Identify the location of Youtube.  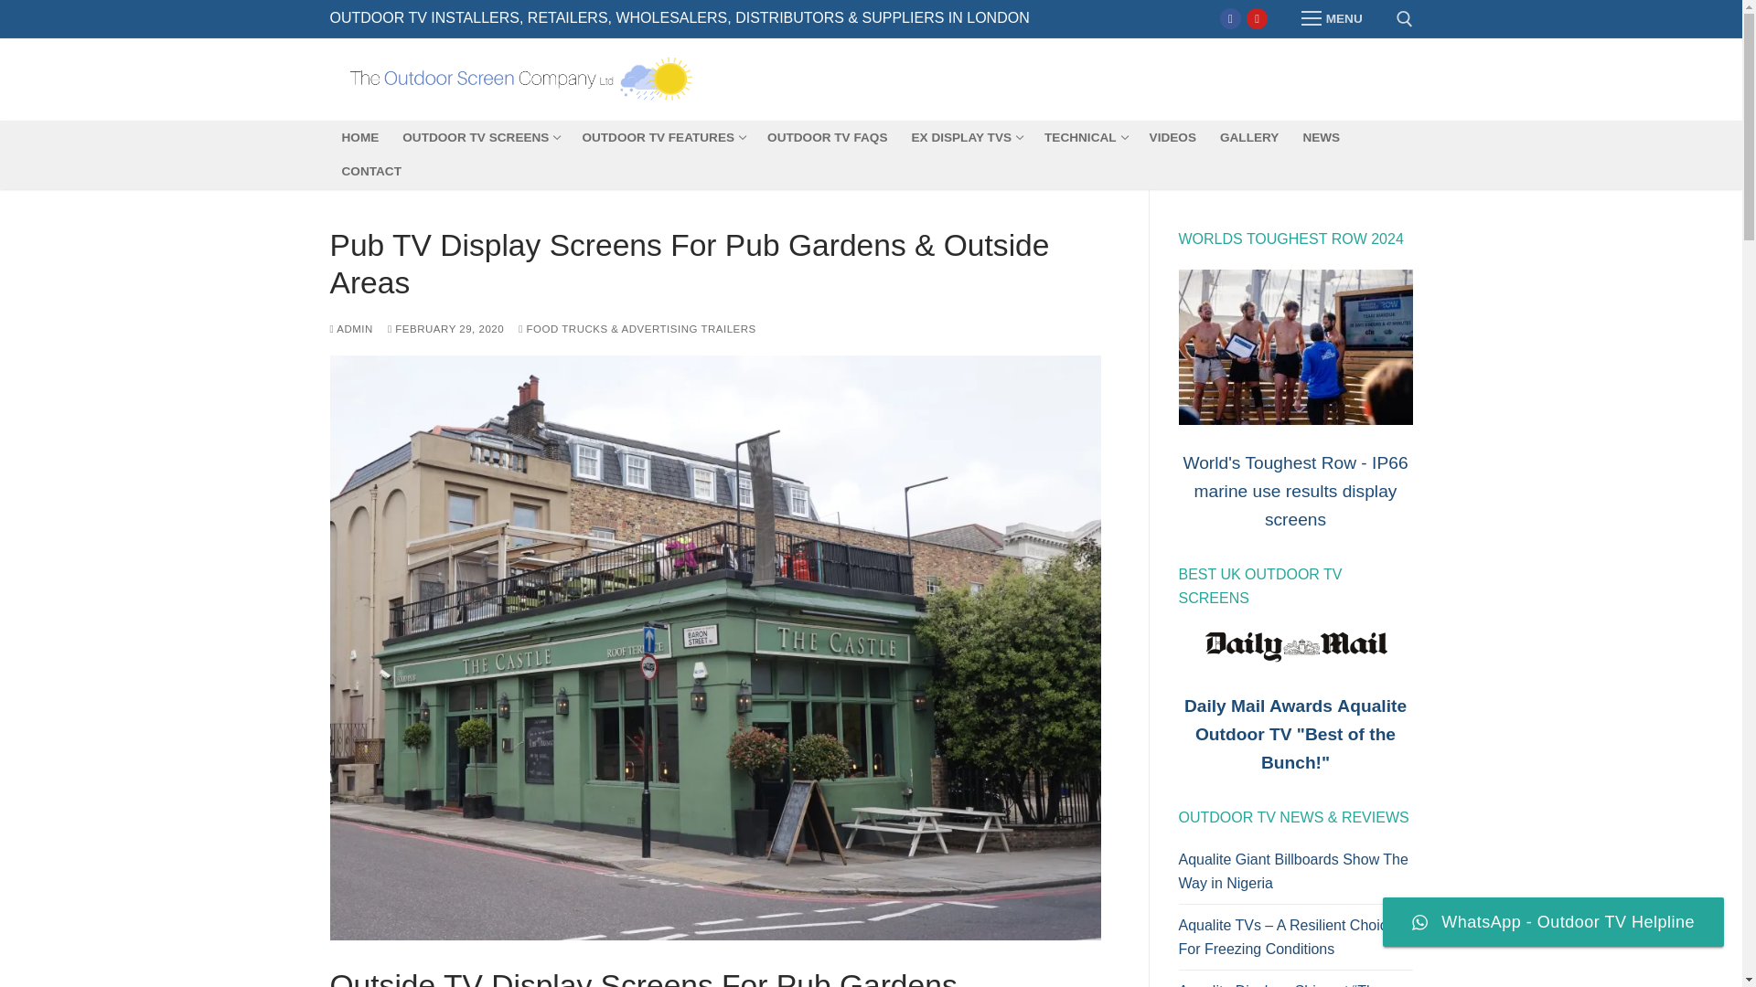
(1257, 18).